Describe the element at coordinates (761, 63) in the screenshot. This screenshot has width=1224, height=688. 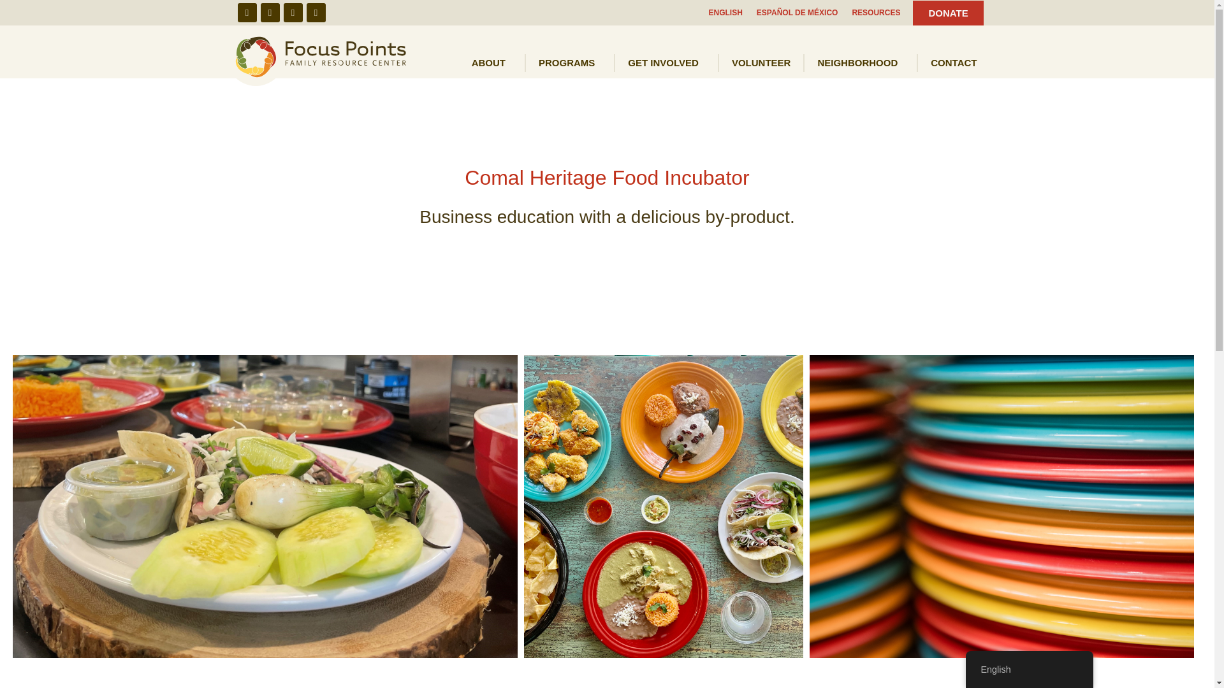
I see `VOLUNTEER` at that location.